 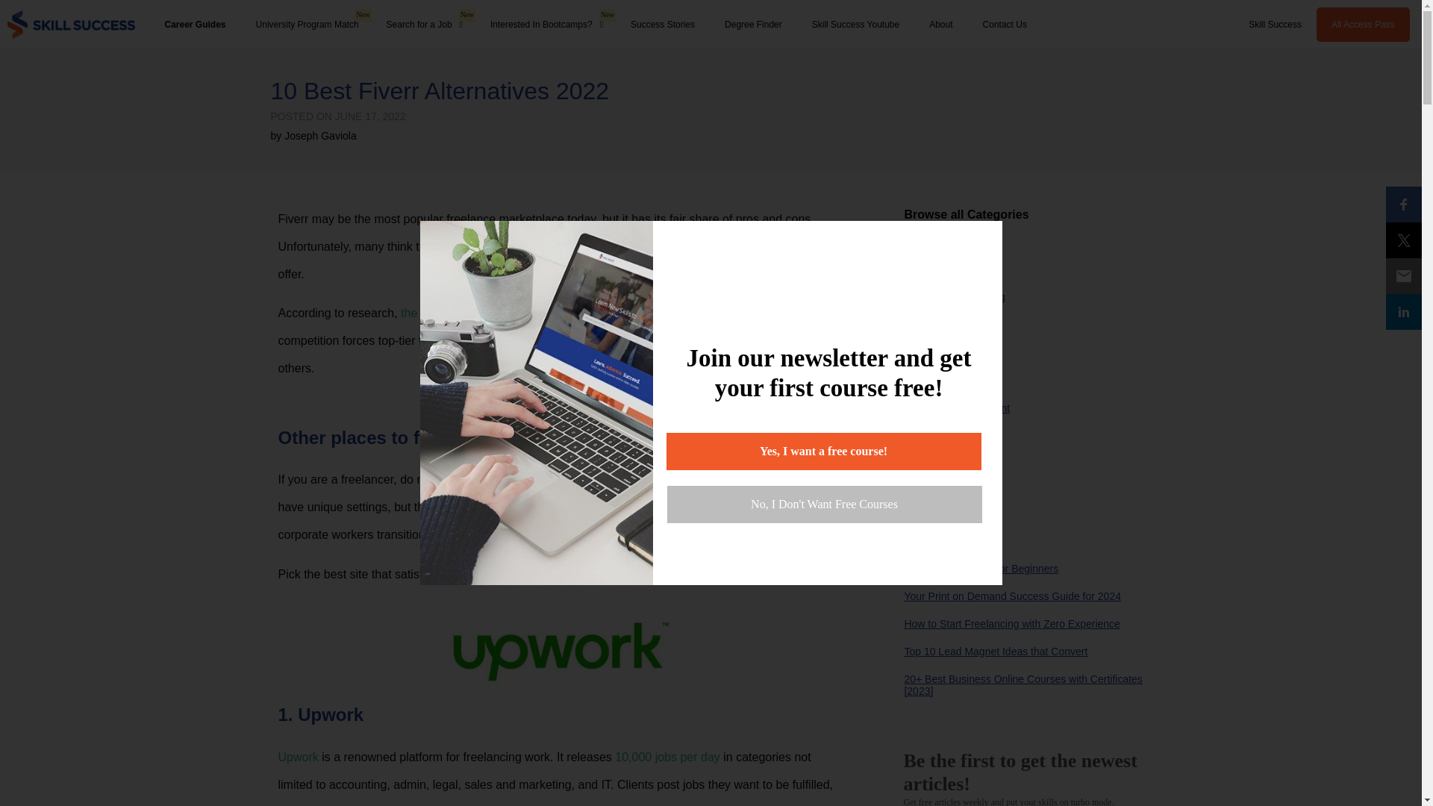 I want to click on Interested In Bootcamps?, so click(x=546, y=24).